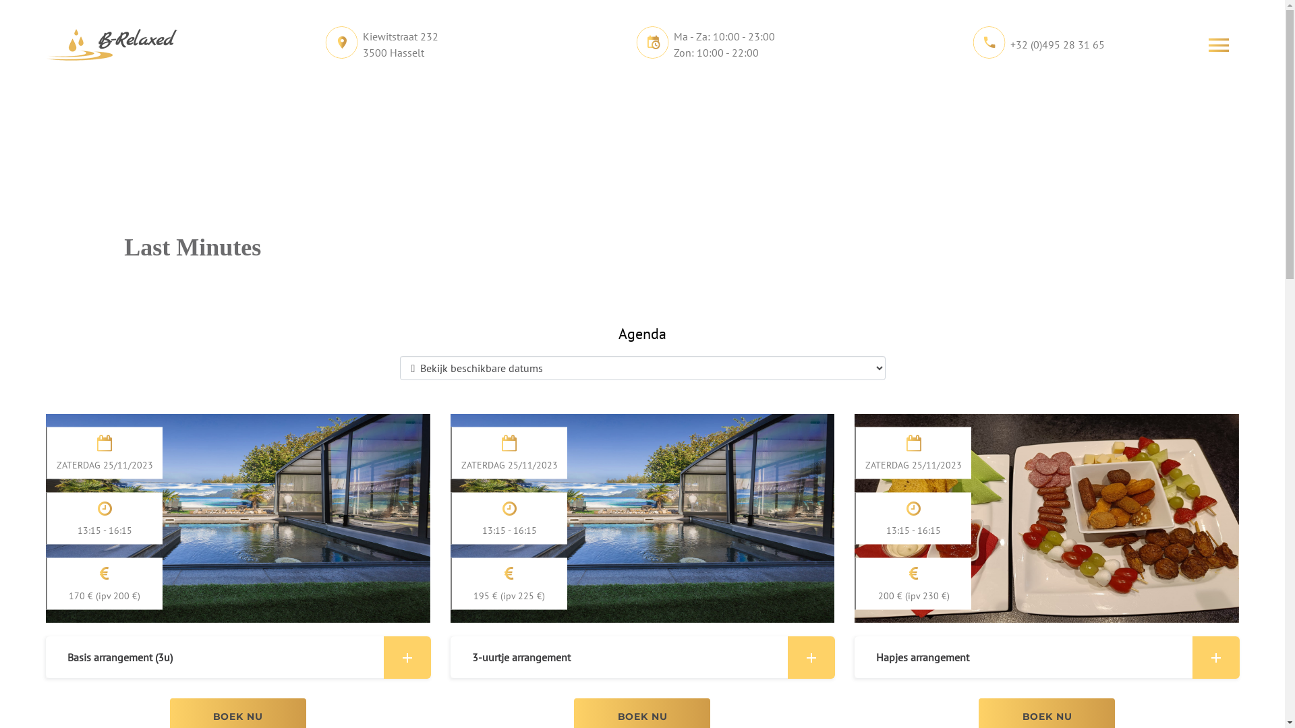 This screenshot has height=728, width=1295. Describe the element at coordinates (238, 657) in the screenshot. I see `Basis arrangement (3u)` at that location.